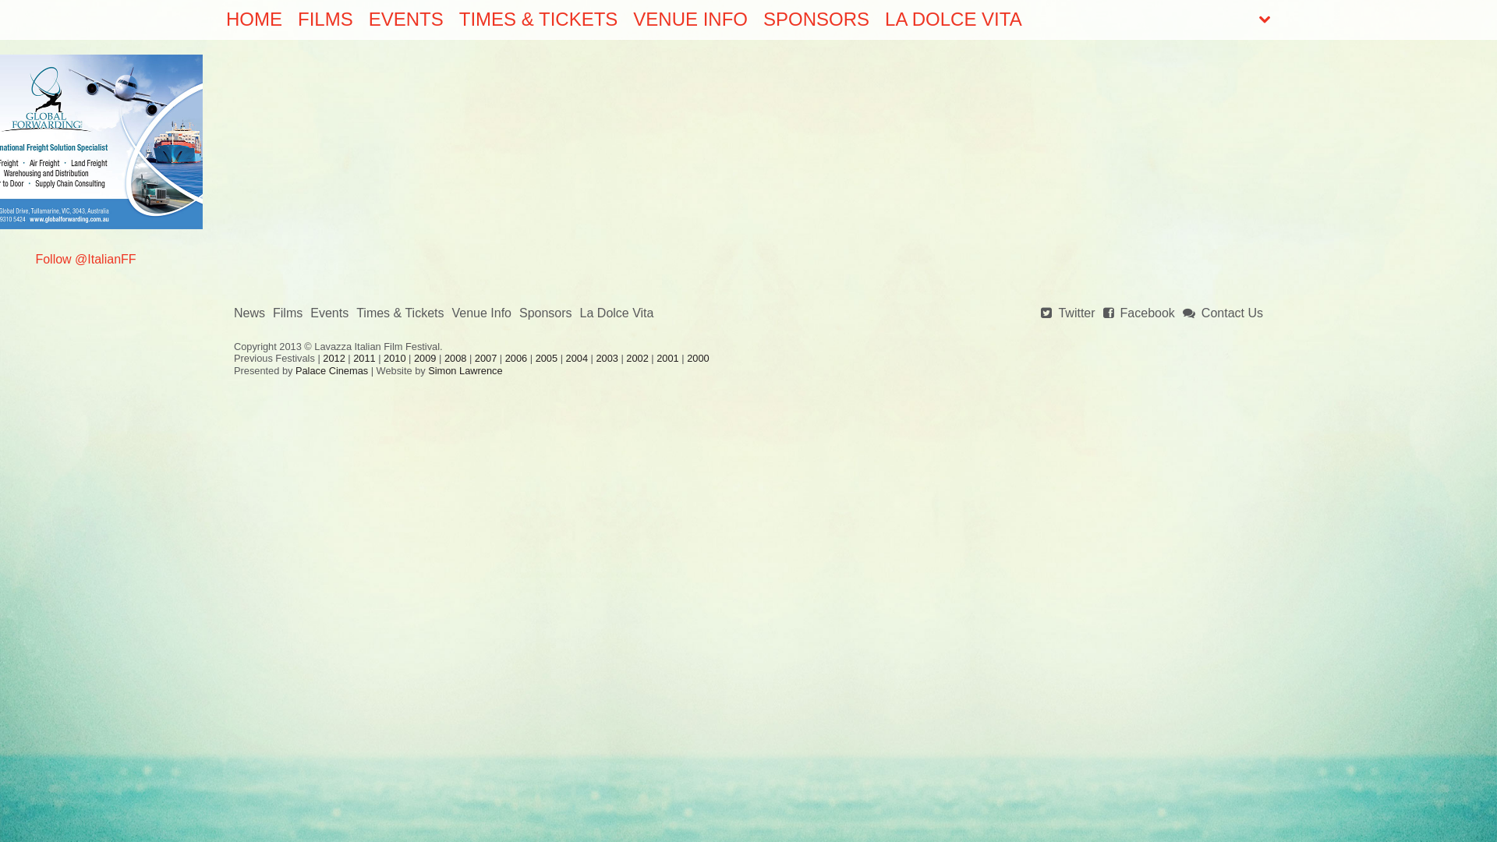 Image resolution: width=1497 pixels, height=842 pixels. I want to click on 2004, so click(577, 359).